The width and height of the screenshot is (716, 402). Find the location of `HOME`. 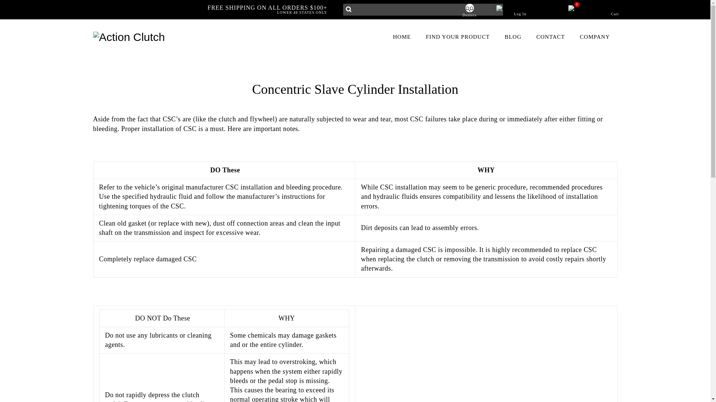

HOME is located at coordinates (470, 10).